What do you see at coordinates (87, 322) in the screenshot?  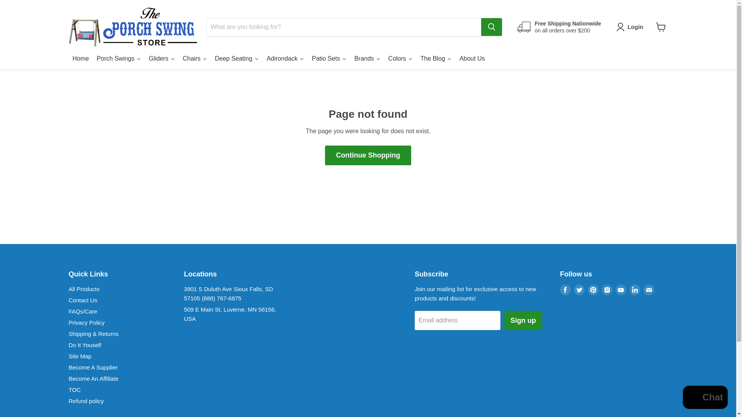 I see `Privacy Policy` at bounding box center [87, 322].